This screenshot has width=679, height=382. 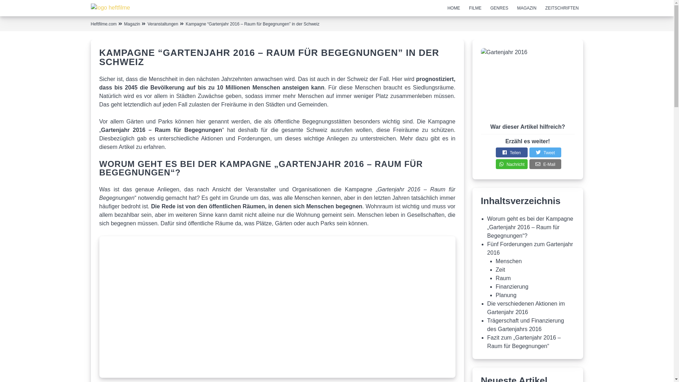 I want to click on Menschen, so click(x=509, y=261).